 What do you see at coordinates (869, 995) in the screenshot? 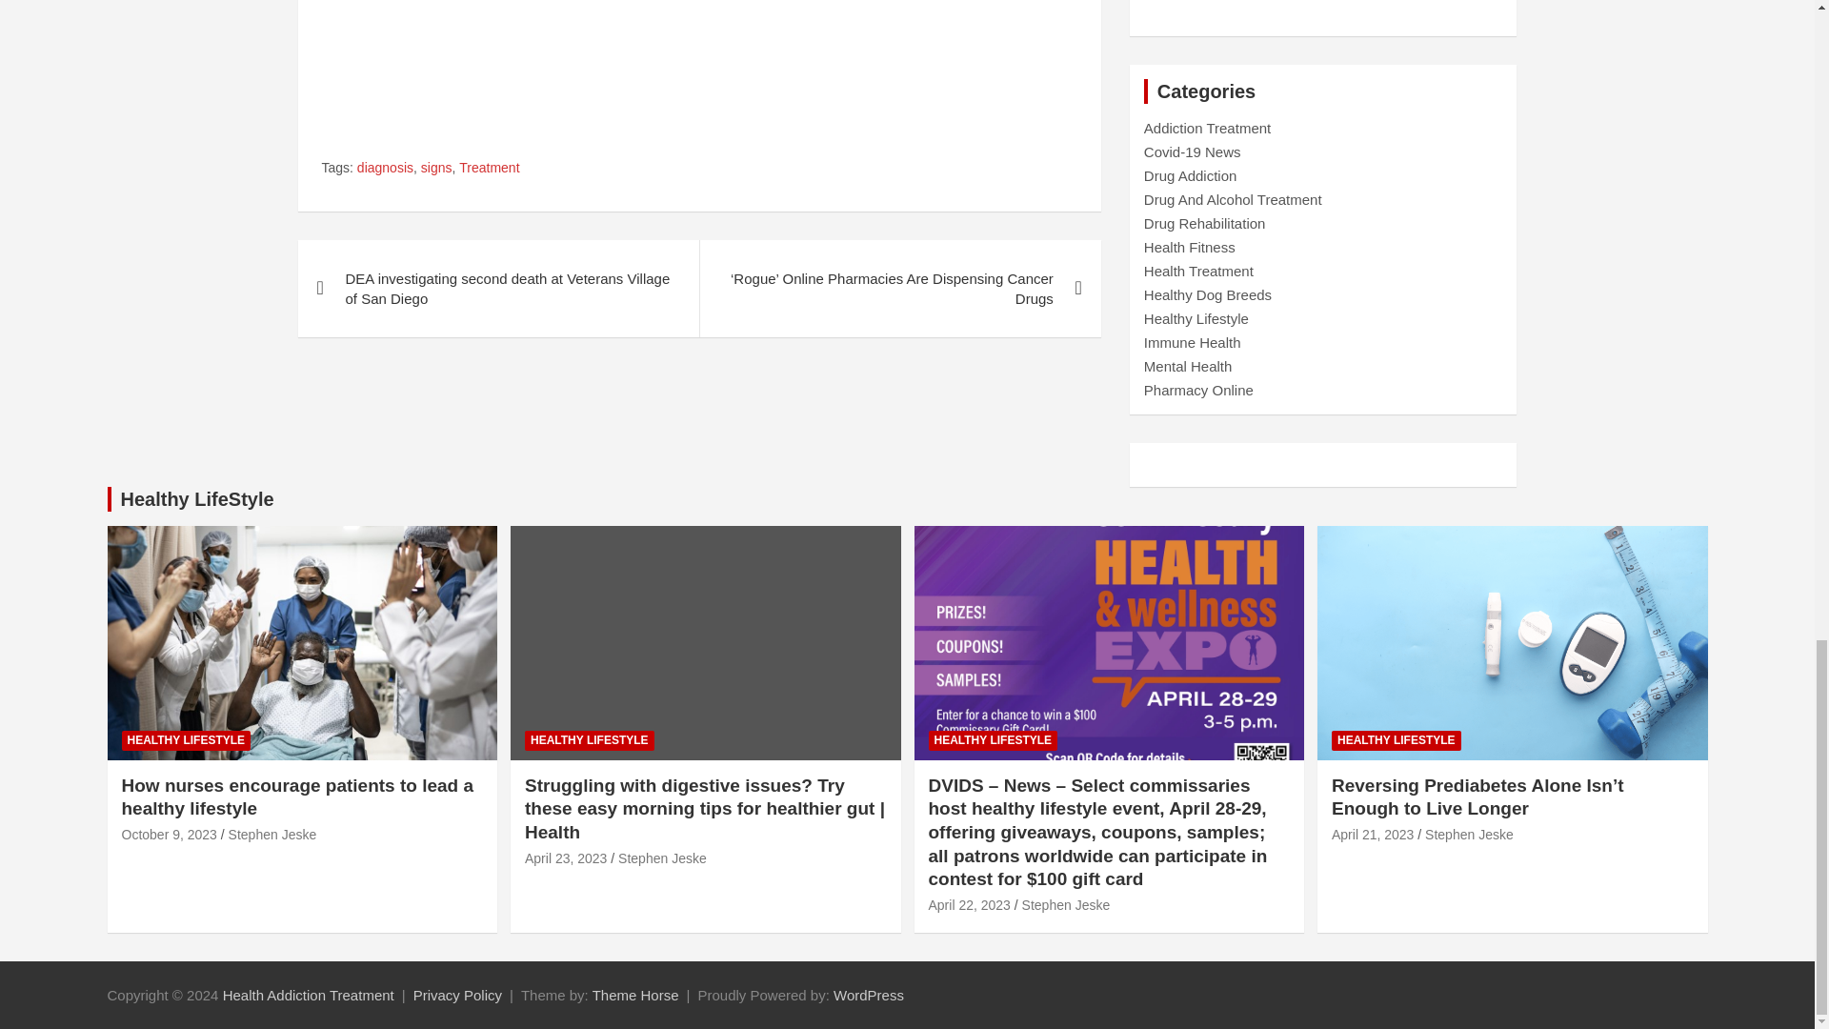
I see `WordPress` at bounding box center [869, 995].